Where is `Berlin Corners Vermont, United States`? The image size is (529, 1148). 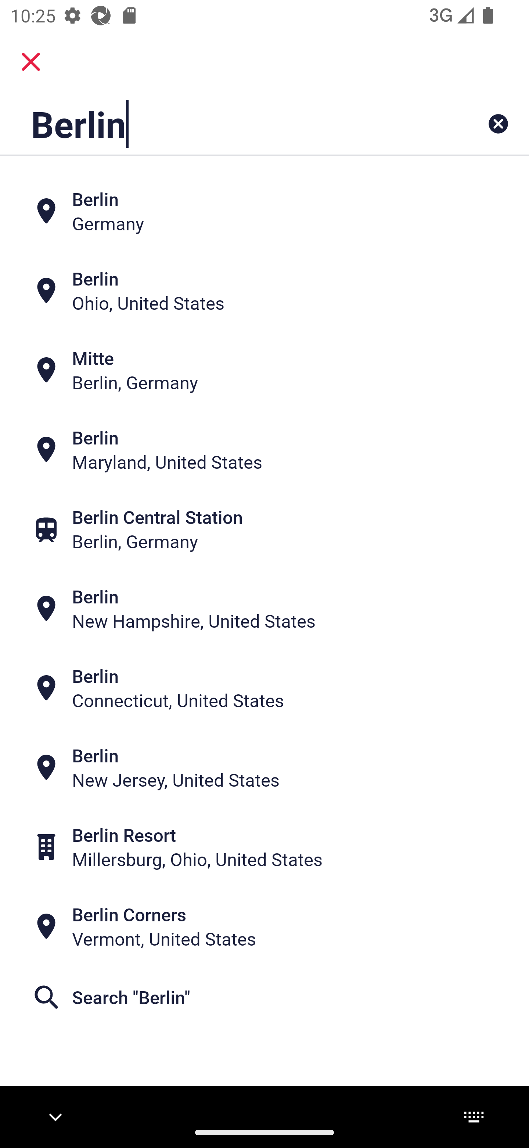
Berlin Corners Vermont, United States is located at coordinates (264, 926).